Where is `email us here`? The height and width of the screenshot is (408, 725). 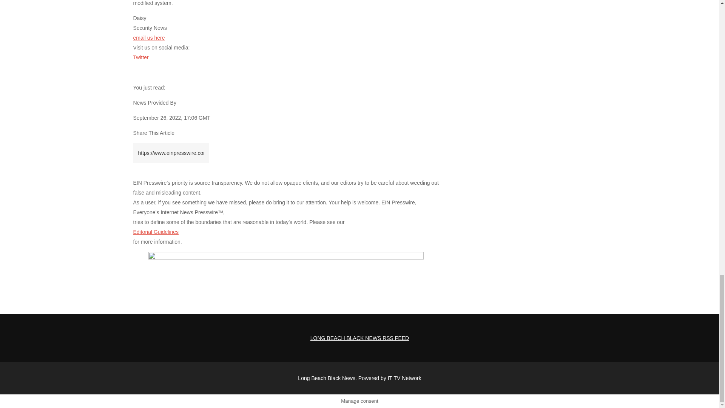
email us here is located at coordinates (148, 38).